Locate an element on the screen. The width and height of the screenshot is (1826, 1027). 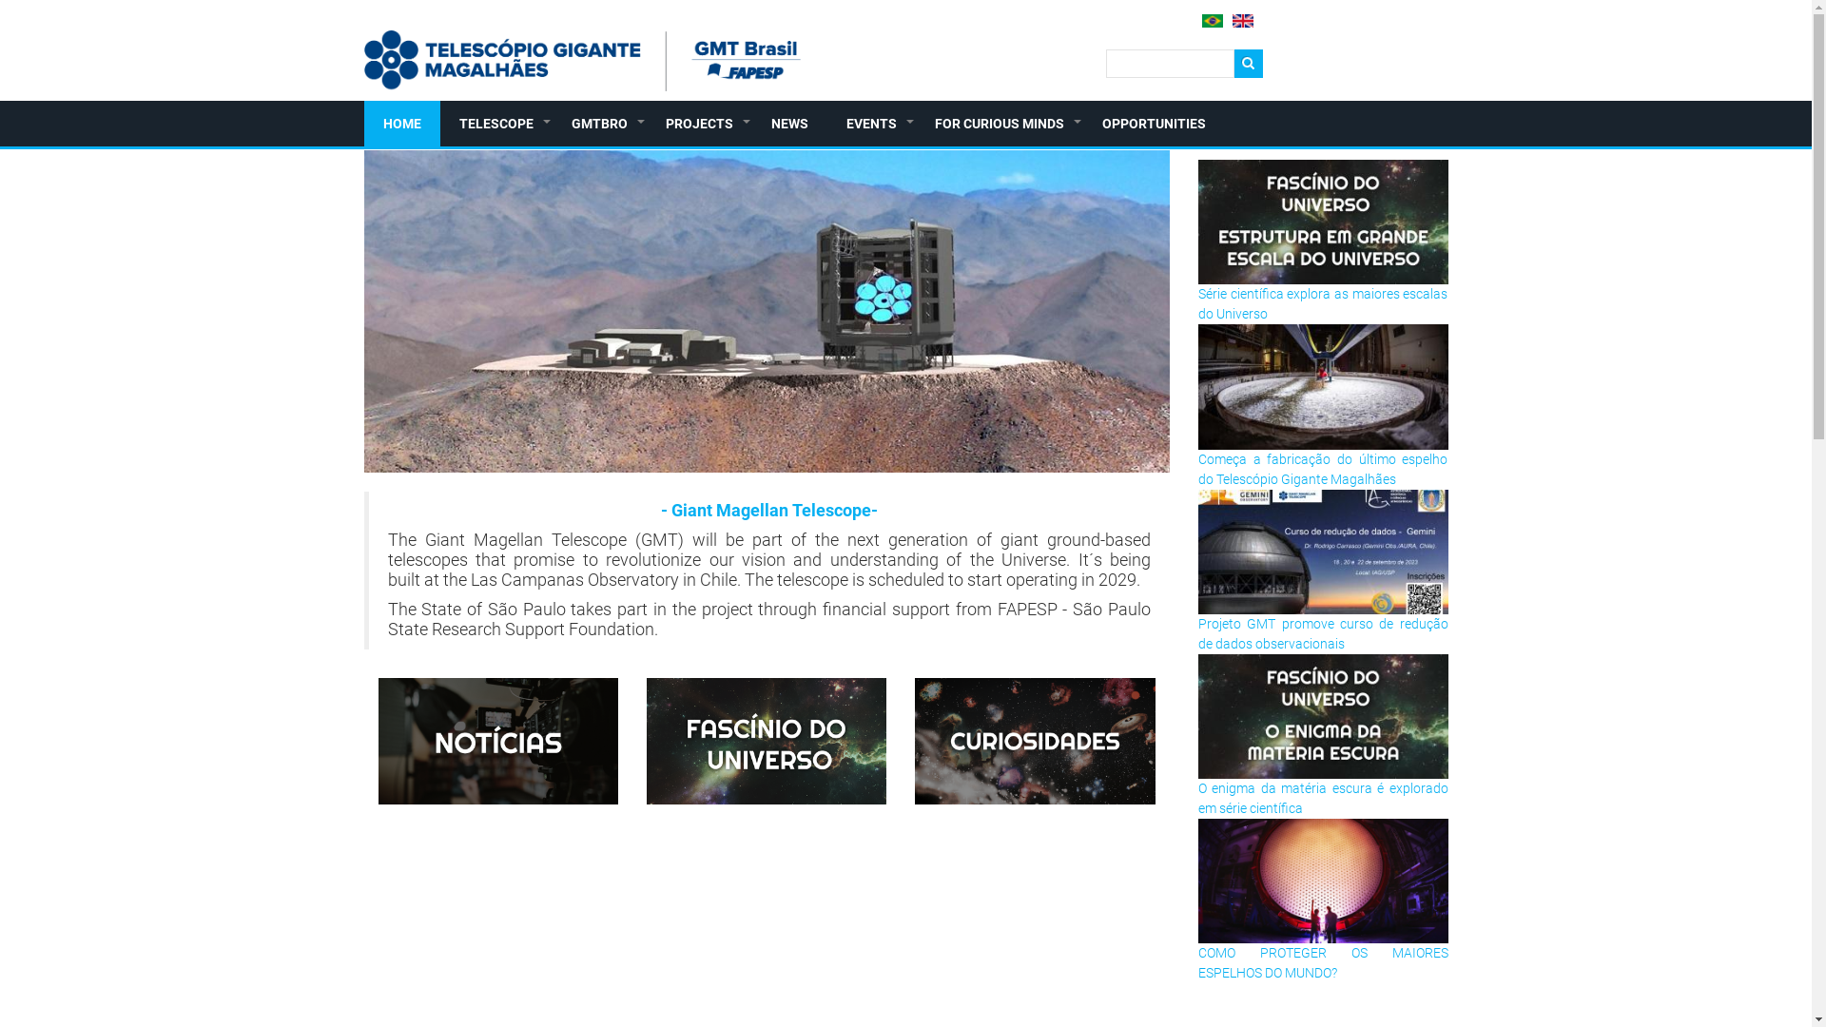
+
PROJECTS is located at coordinates (700, 124).